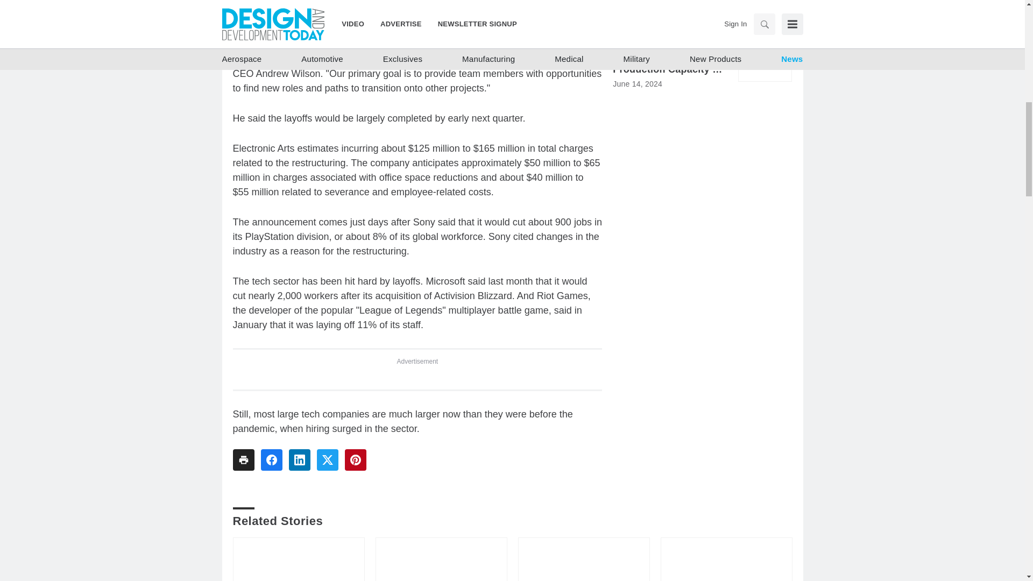 The image size is (1033, 581). Describe the element at coordinates (271, 459) in the screenshot. I see `Share To facebook` at that location.